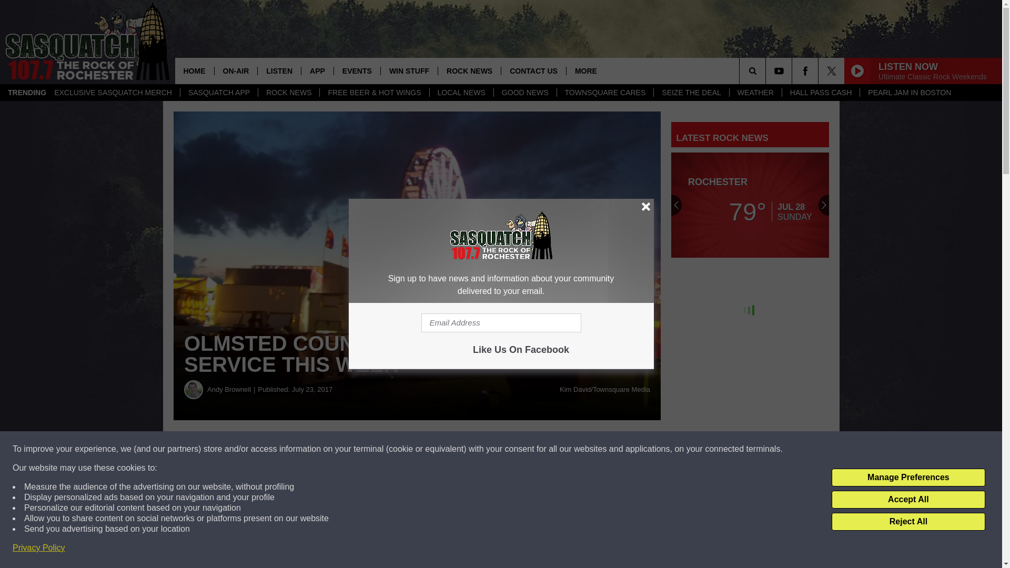 The width and height of the screenshot is (1010, 568). I want to click on Email Address, so click(501, 323).